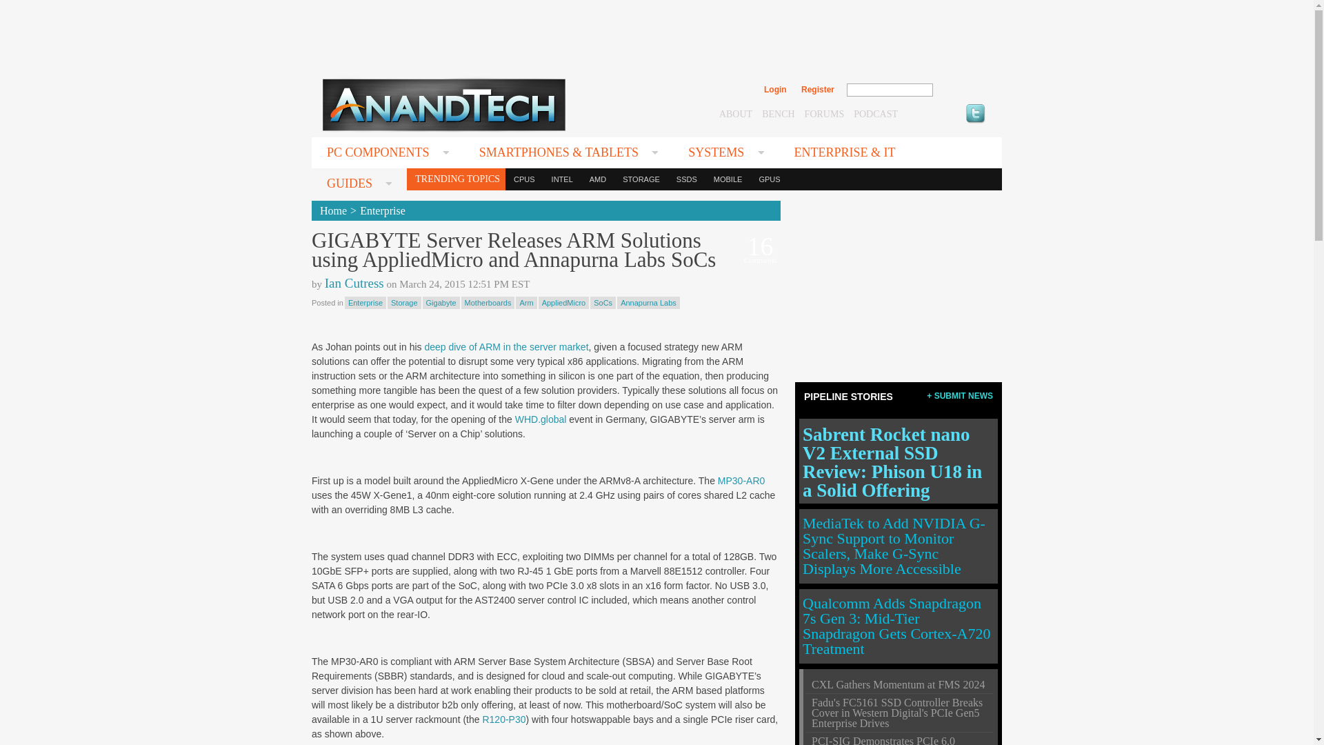 The image size is (1324, 745). What do you see at coordinates (775, 90) in the screenshot?
I see `Login` at bounding box center [775, 90].